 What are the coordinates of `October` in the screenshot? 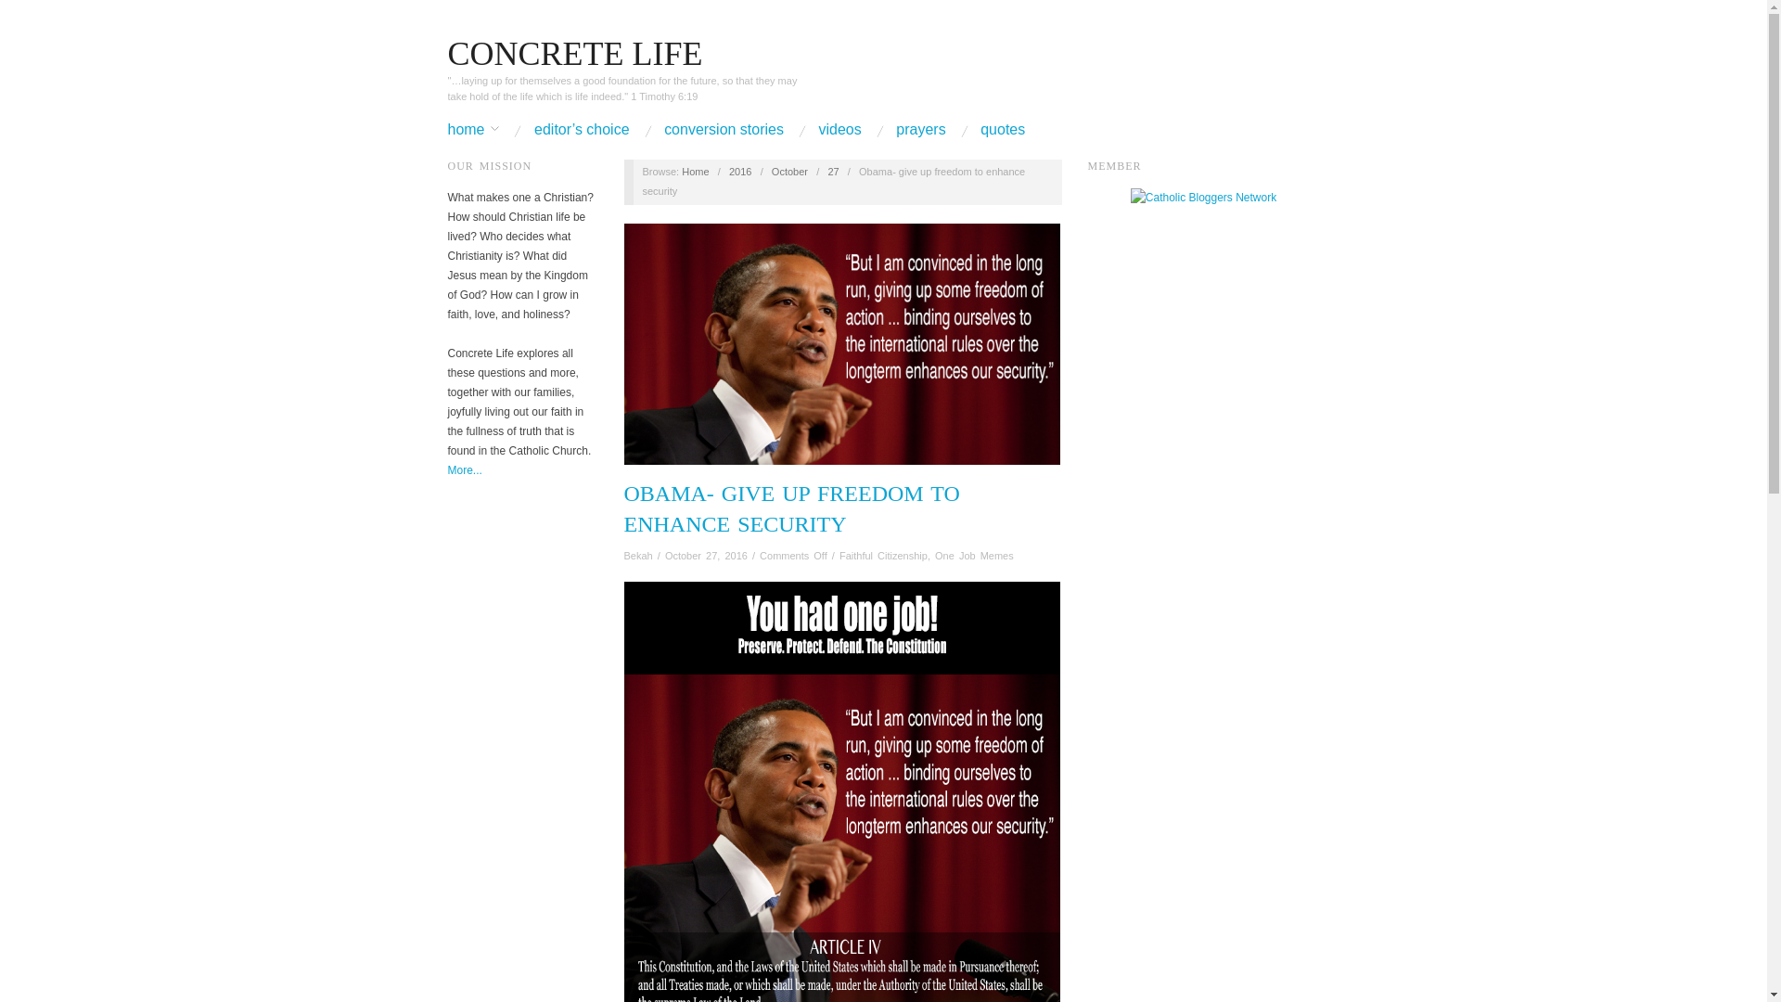 It's located at (789, 172).